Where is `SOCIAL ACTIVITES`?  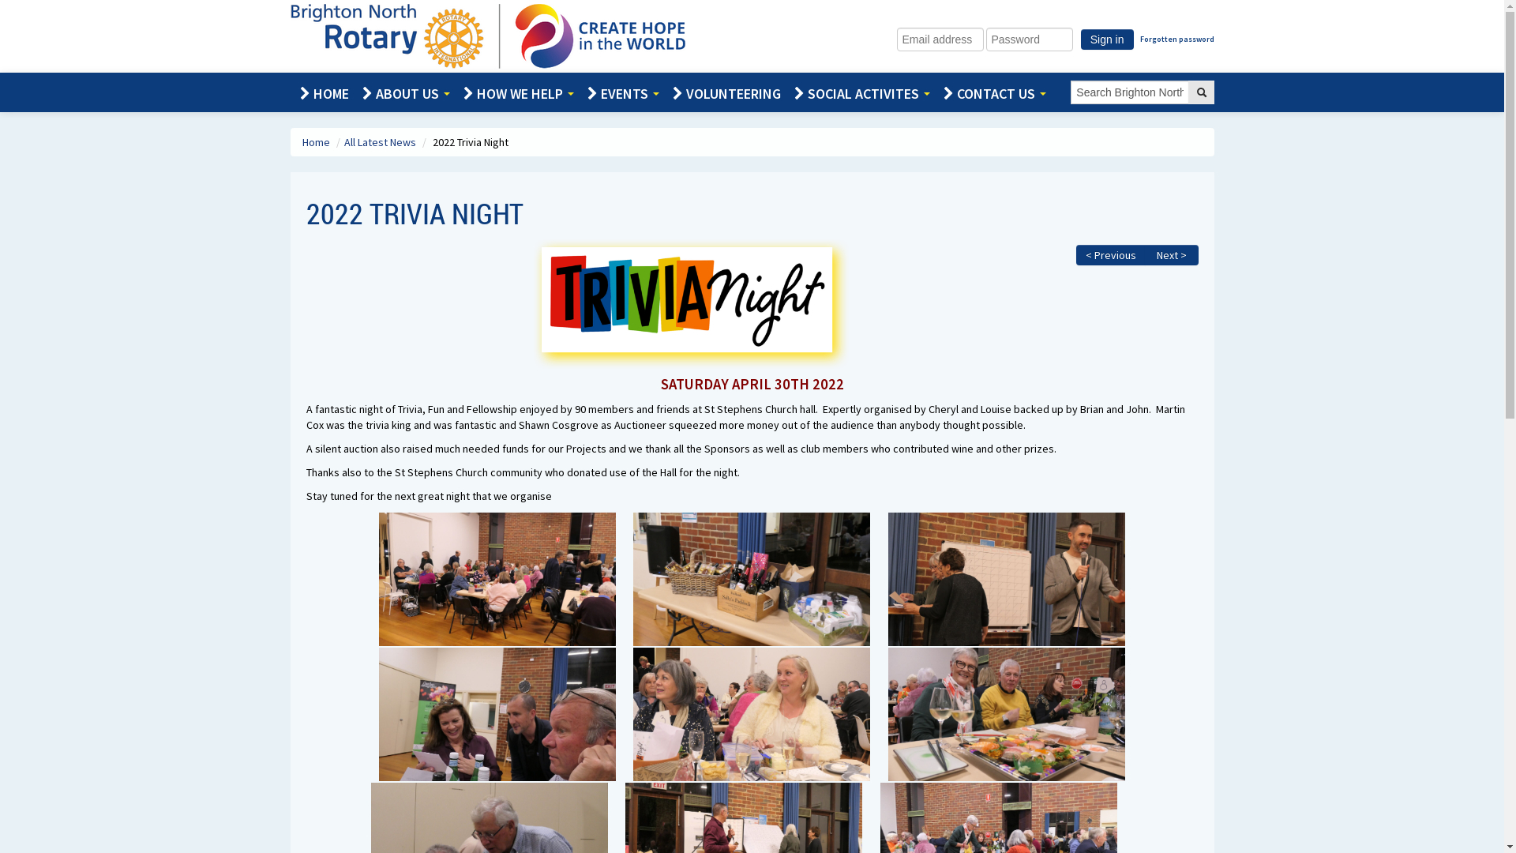
SOCIAL ACTIVITES is located at coordinates (859, 94).